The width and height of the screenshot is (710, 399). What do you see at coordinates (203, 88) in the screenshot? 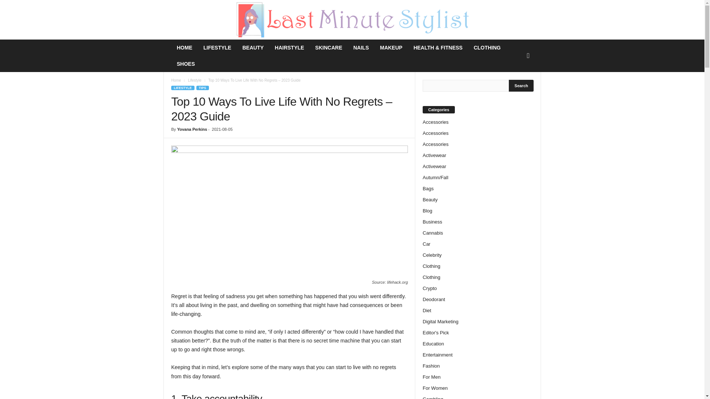
I see `TIPS` at bounding box center [203, 88].